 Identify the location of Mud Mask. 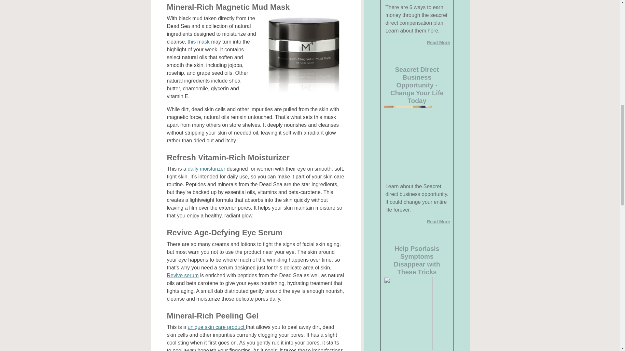
(303, 53).